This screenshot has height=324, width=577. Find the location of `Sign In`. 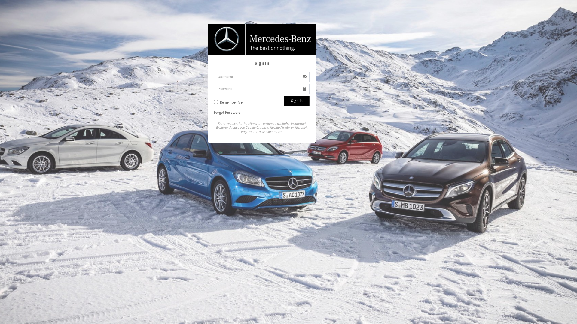

Sign In is located at coordinates (297, 101).